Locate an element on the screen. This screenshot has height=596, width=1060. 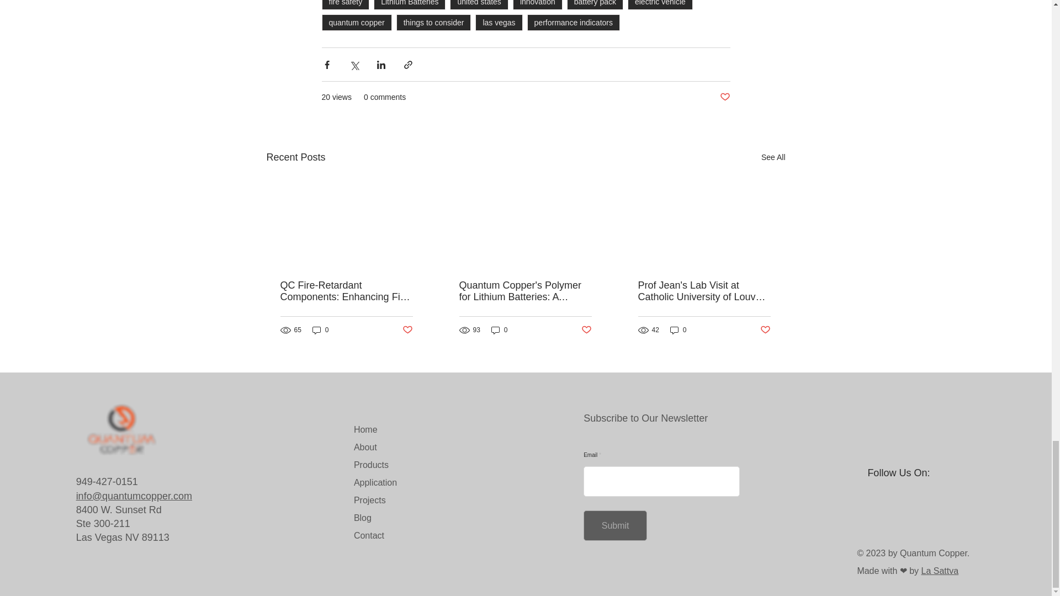
fire safety is located at coordinates (344, 5).